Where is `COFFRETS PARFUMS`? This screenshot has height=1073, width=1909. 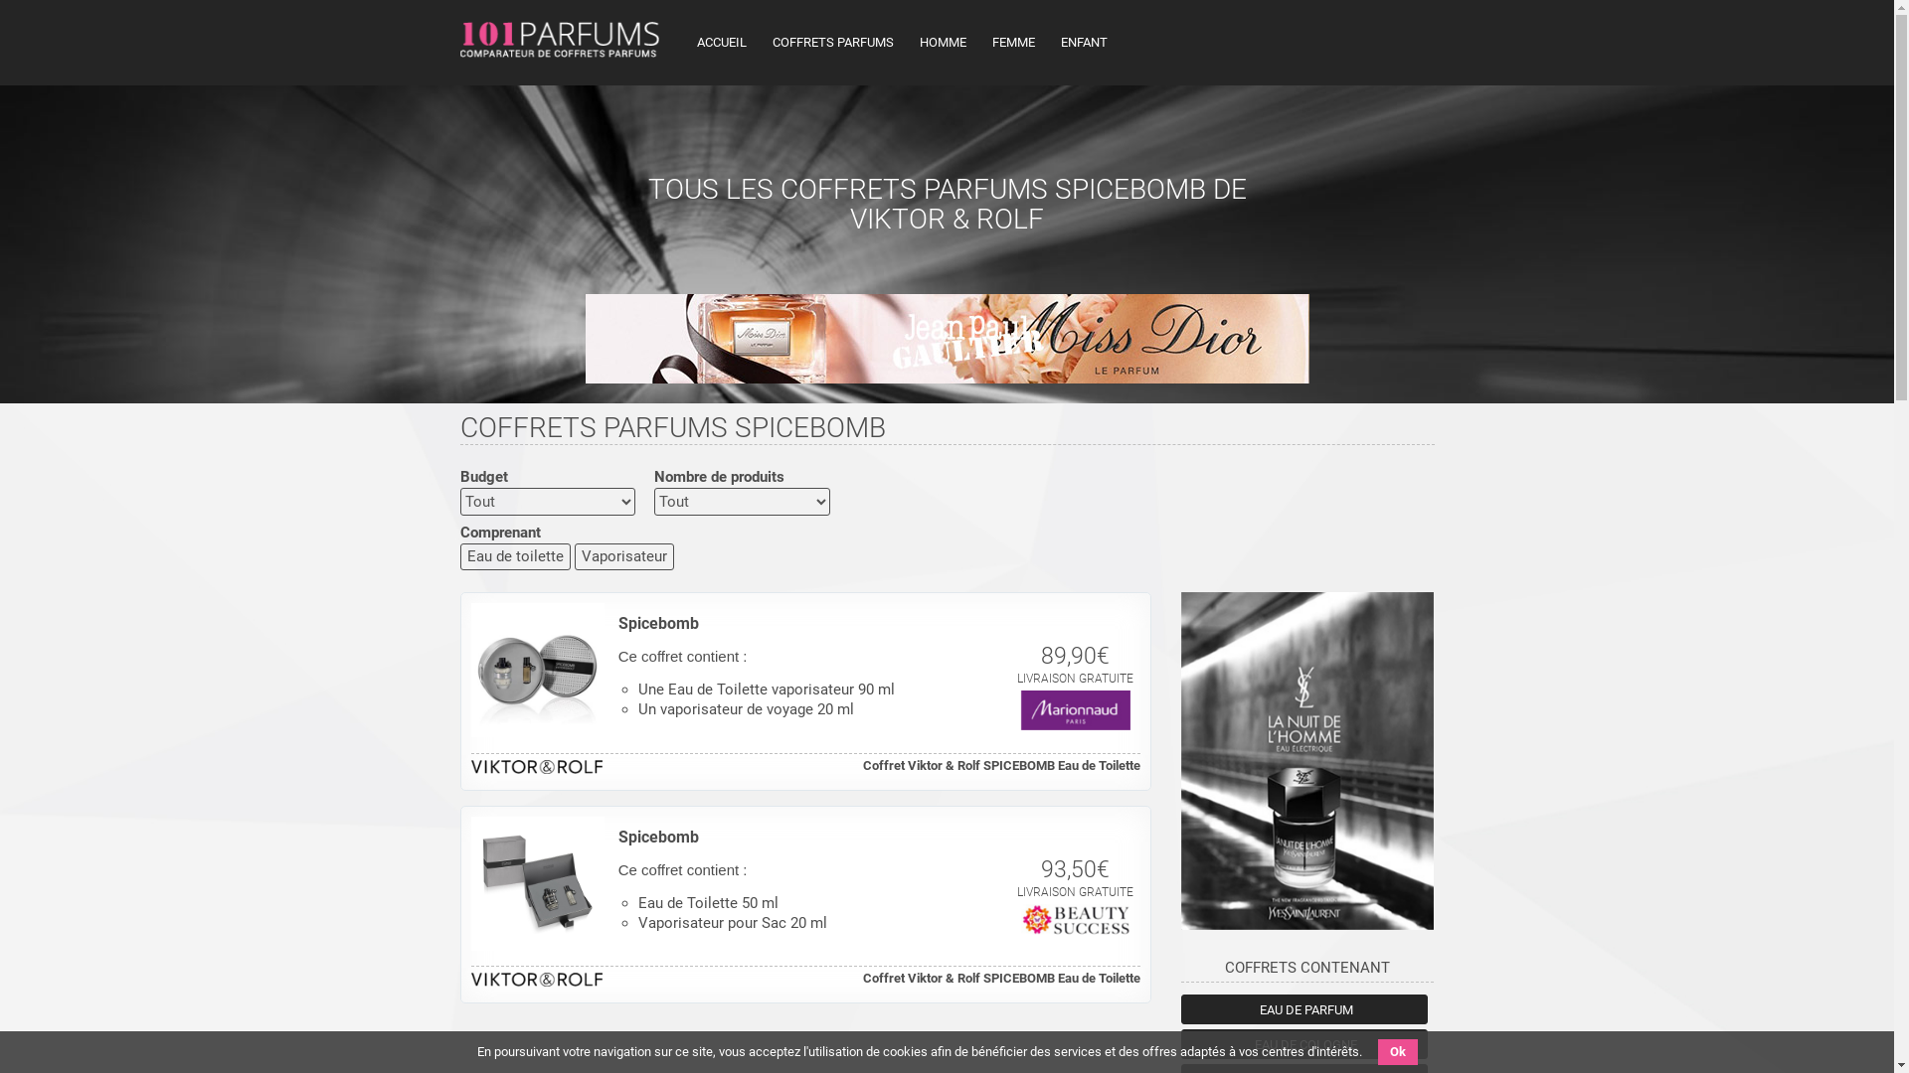
COFFRETS PARFUMS is located at coordinates (832, 43).